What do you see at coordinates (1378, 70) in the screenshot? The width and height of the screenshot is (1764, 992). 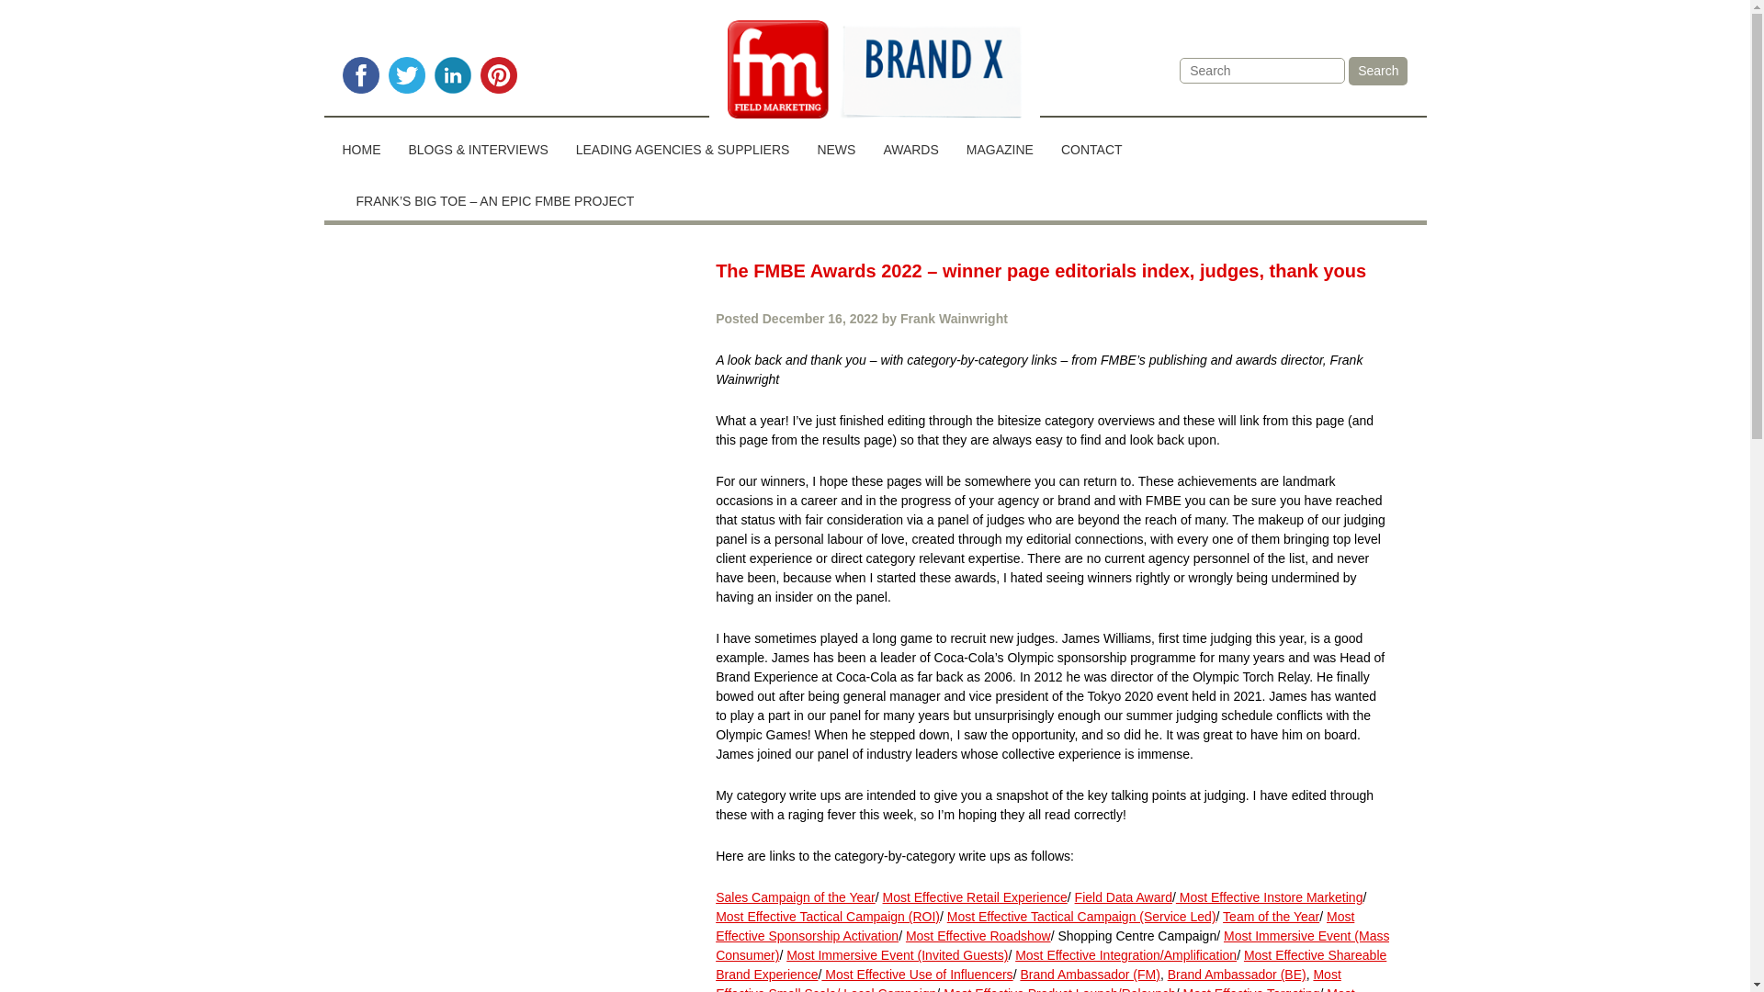 I see `Search` at bounding box center [1378, 70].